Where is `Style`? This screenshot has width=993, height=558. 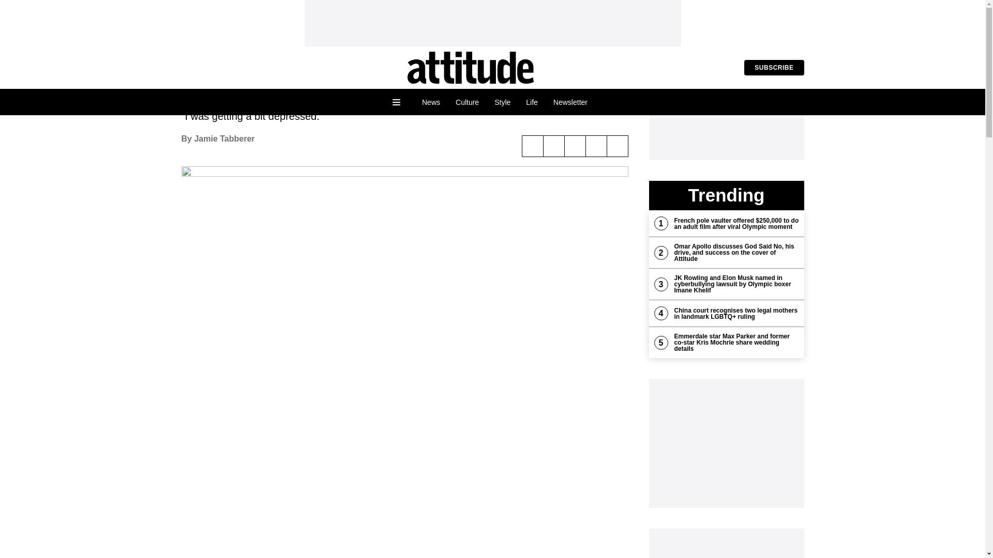 Style is located at coordinates (502, 102).